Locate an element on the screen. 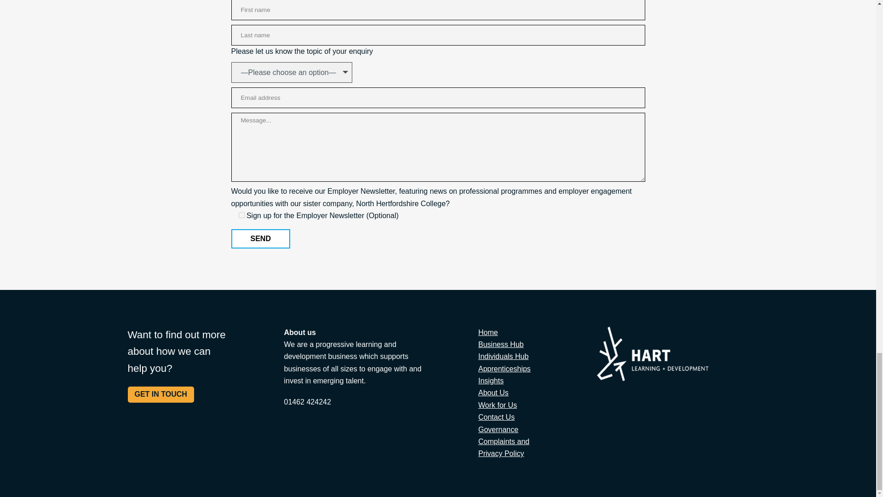 The height and width of the screenshot is (497, 883). Individuals Hub is located at coordinates (503, 356).